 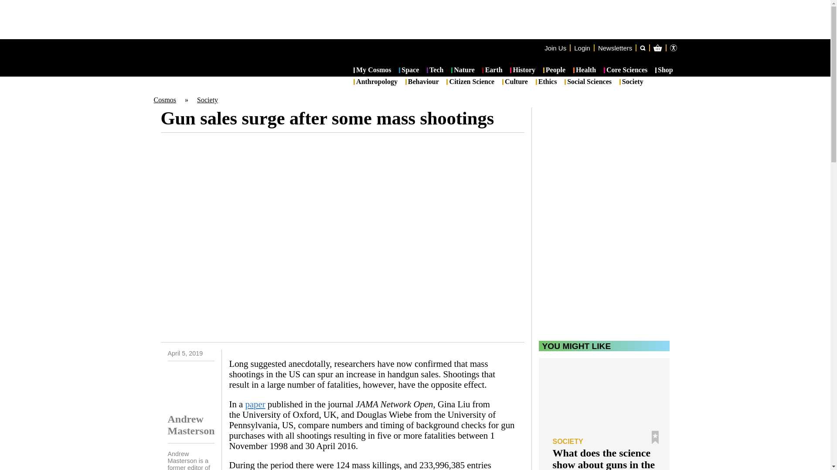 What do you see at coordinates (515, 82) in the screenshot?
I see `Culture` at bounding box center [515, 82].